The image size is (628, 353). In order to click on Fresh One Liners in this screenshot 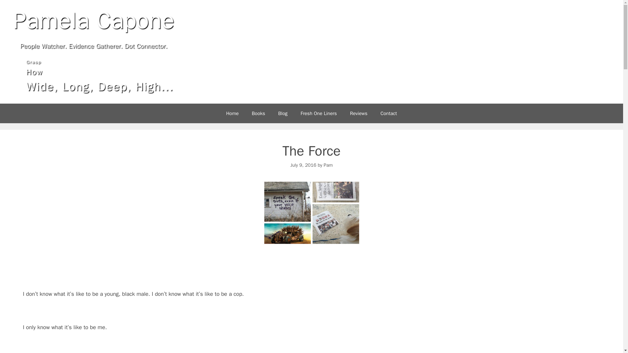, I will do `click(319, 113)`.